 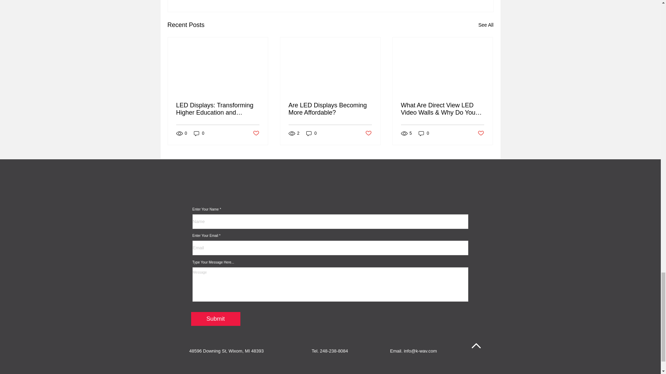 I want to click on Are LED Displays Becoming More Affordable?, so click(x=330, y=109).